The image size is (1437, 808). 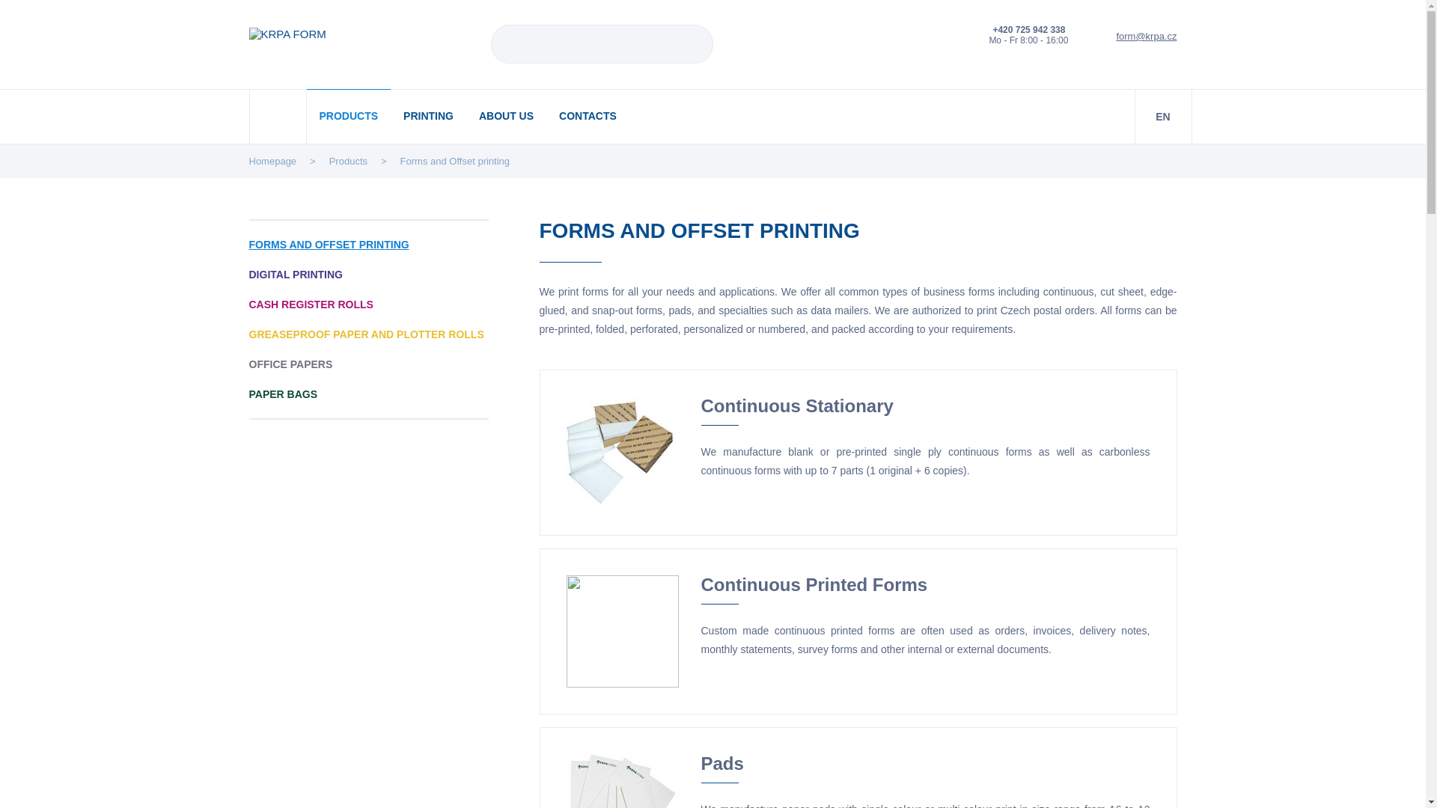 What do you see at coordinates (506, 115) in the screenshot?
I see `ABOUT US` at bounding box center [506, 115].